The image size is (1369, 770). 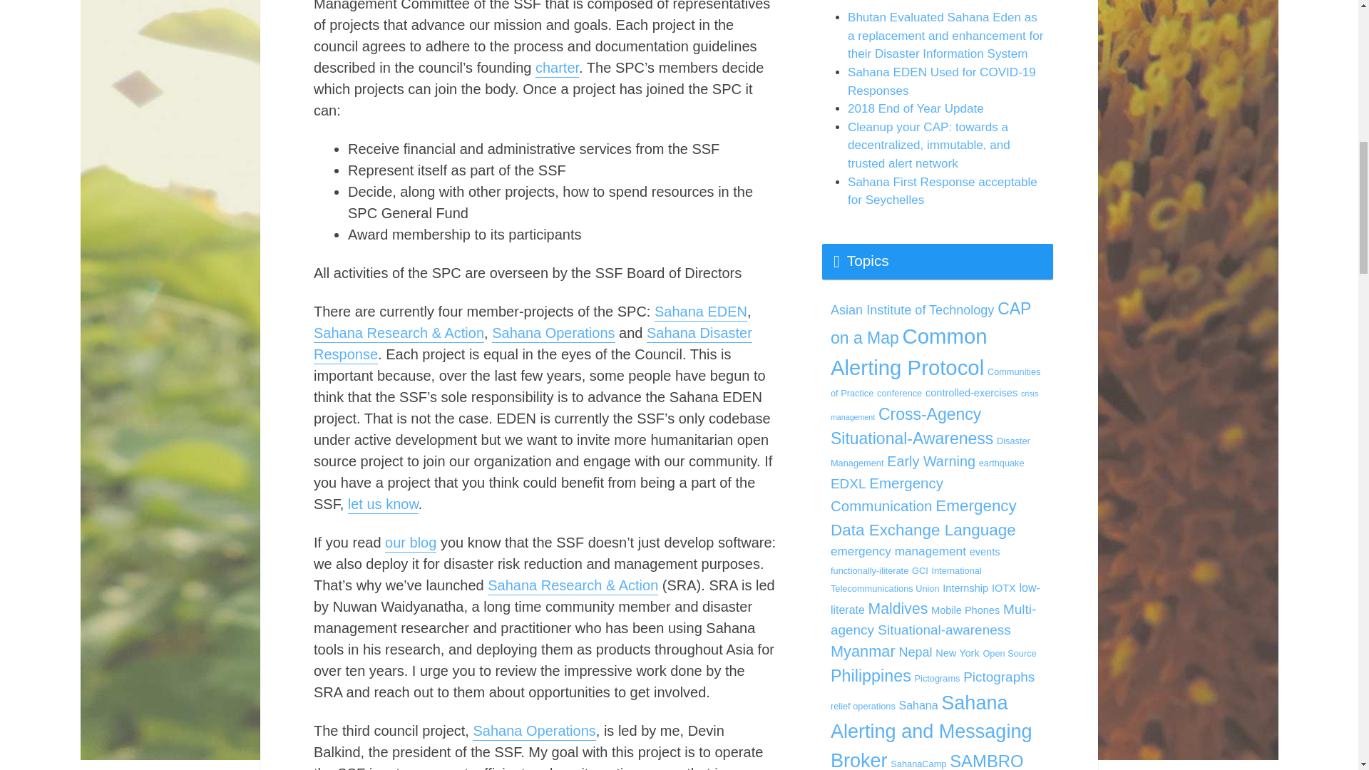 I want to click on Sahana EDEN, so click(x=700, y=312).